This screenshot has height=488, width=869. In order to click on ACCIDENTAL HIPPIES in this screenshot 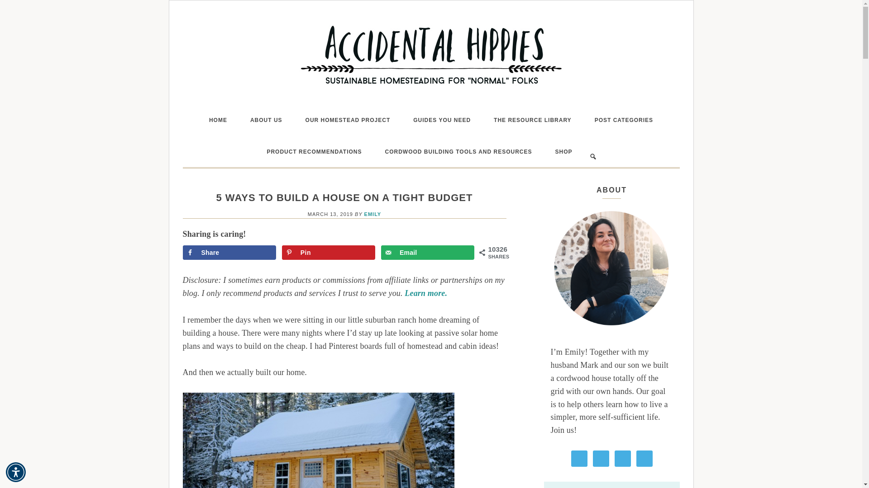, I will do `click(431, 55)`.